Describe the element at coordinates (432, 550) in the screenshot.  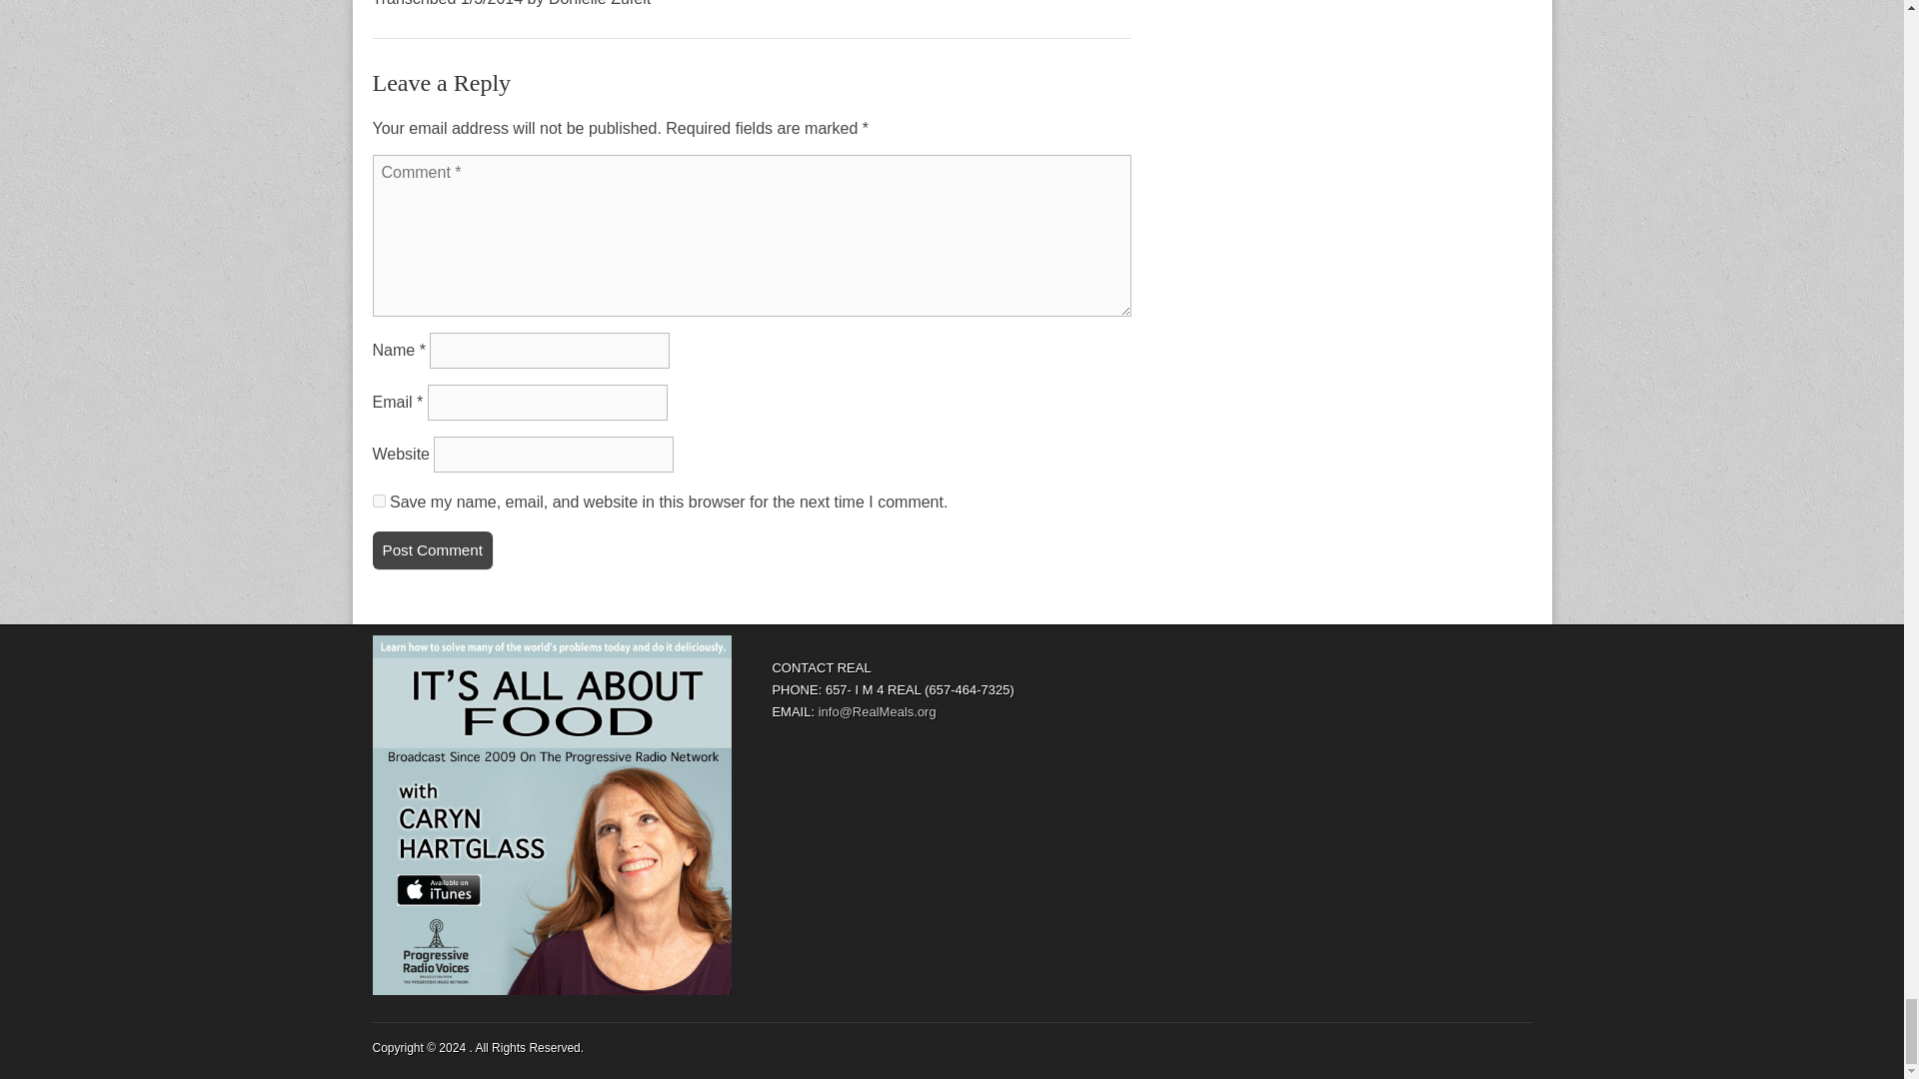
I see `Post Comment` at that location.